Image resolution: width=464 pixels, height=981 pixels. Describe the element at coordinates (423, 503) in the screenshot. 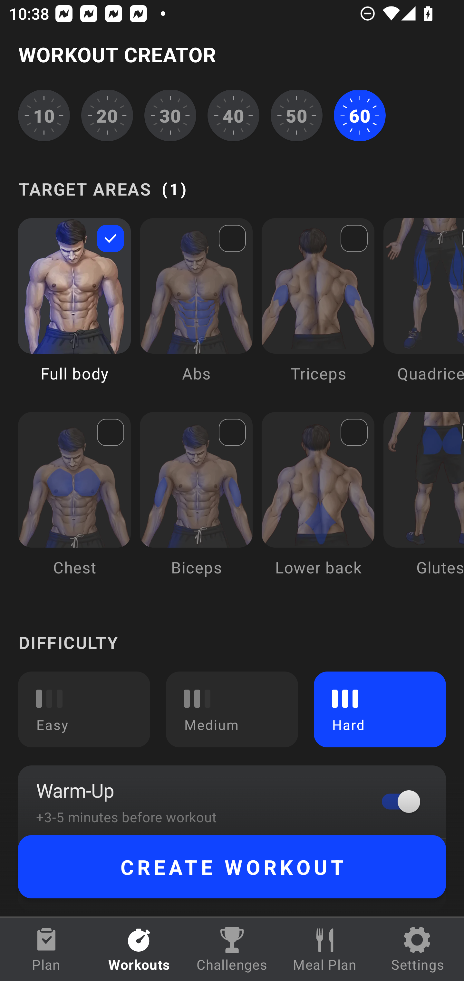

I see `Glutes` at that location.